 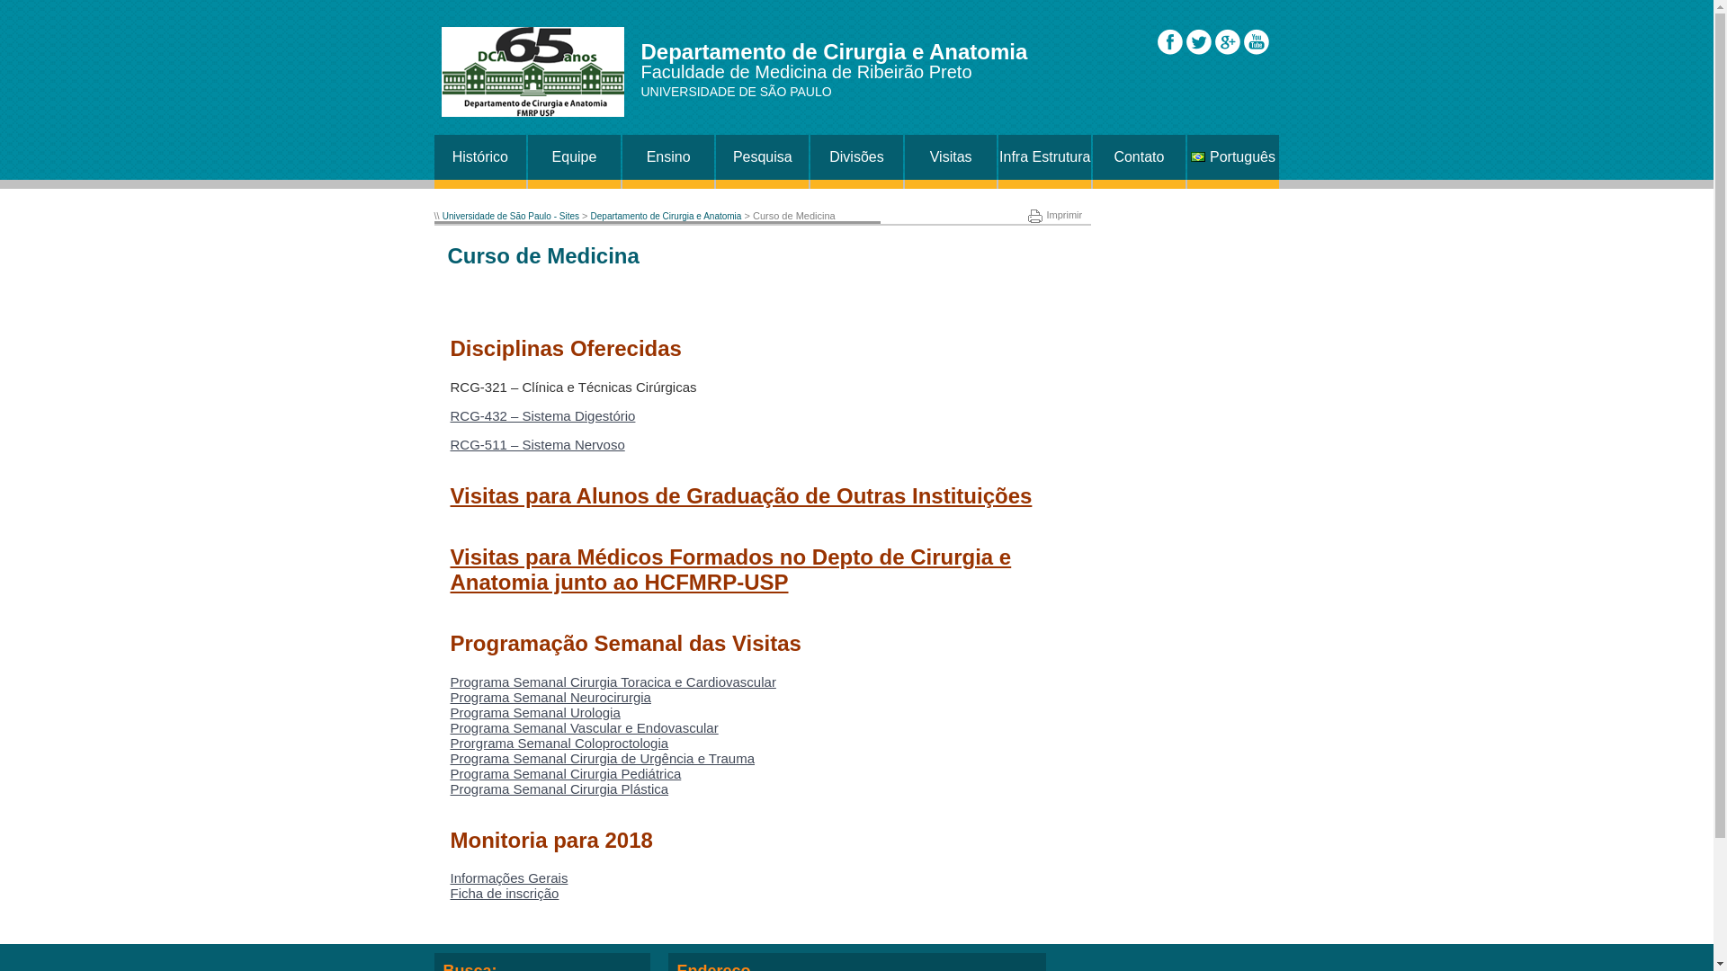 I want to click on Programa Semanal Urologia, so click(x=534, y=712).